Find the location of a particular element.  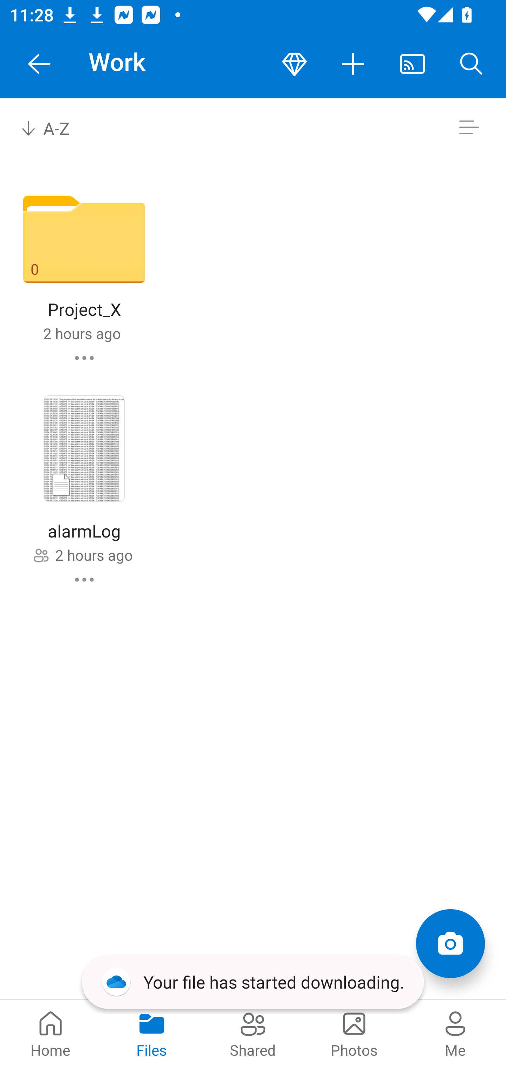

Photos pivot Photos is located at coordinates (354, 1034).